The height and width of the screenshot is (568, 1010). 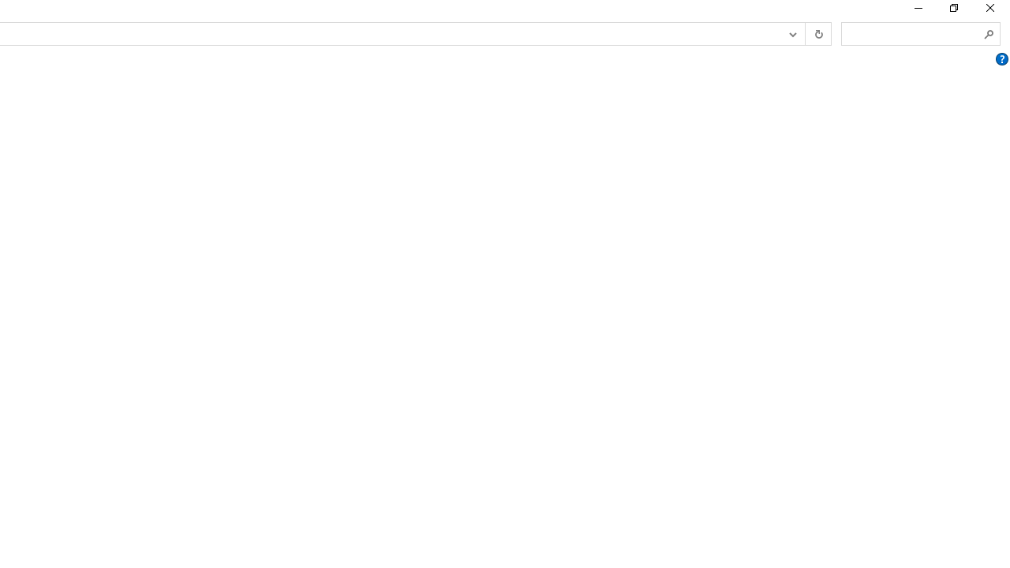 I want to click on Search Box, so click(x=912, y=33).